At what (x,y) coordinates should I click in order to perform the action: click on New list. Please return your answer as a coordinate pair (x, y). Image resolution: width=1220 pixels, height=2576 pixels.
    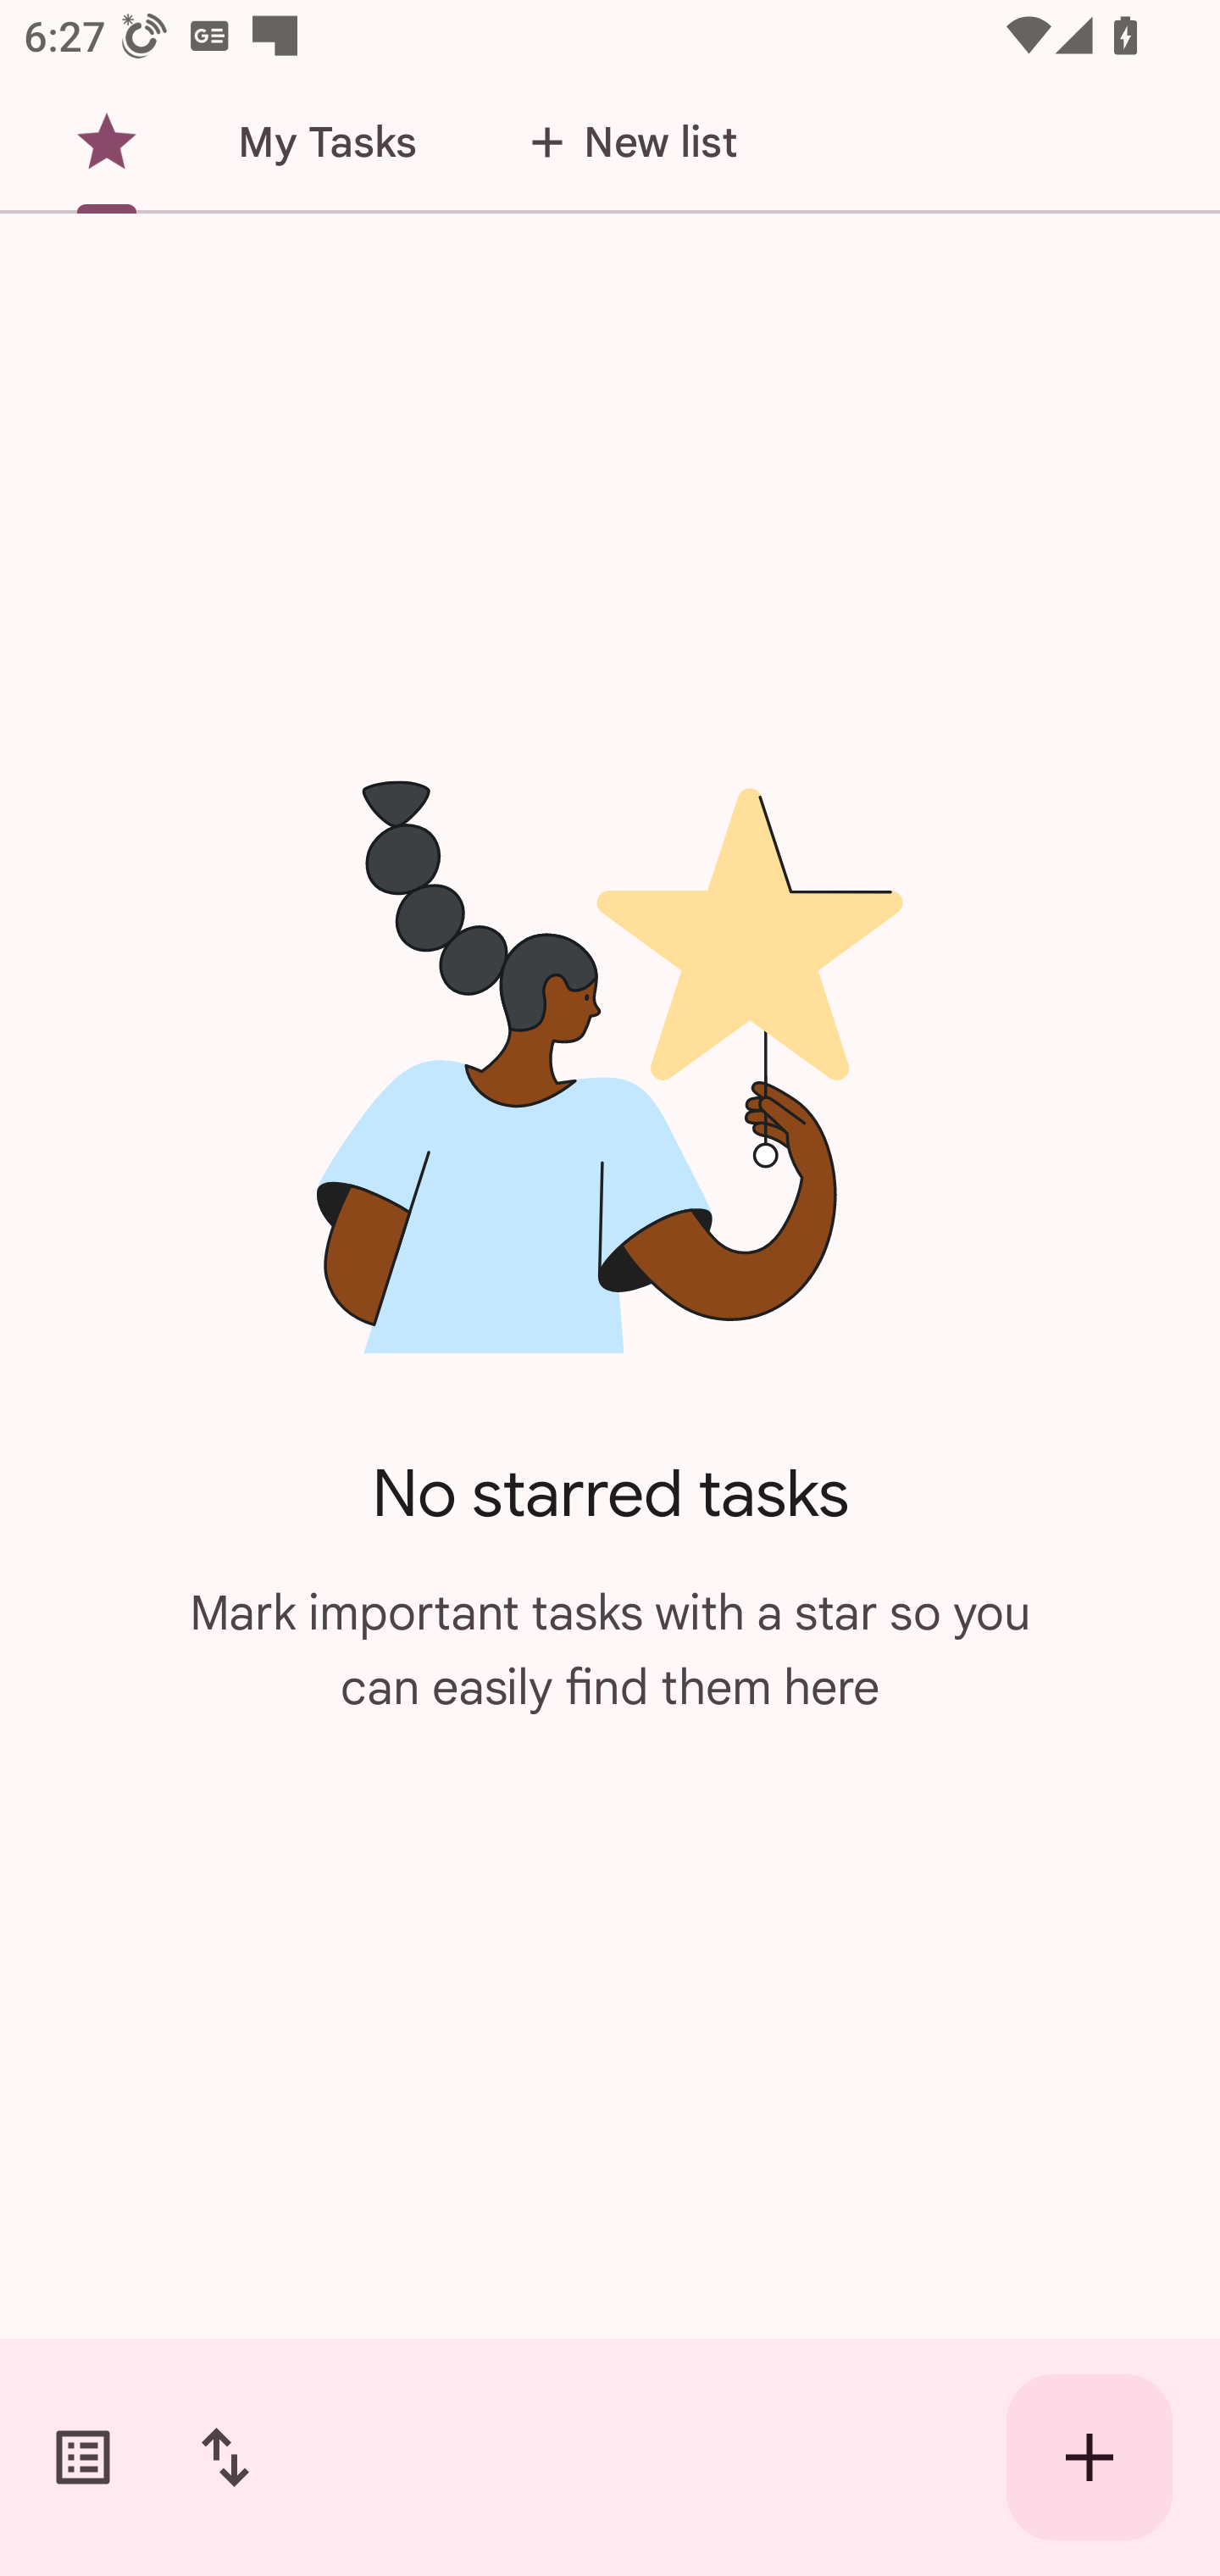
    Looking at the image, I should click on (624, 142).